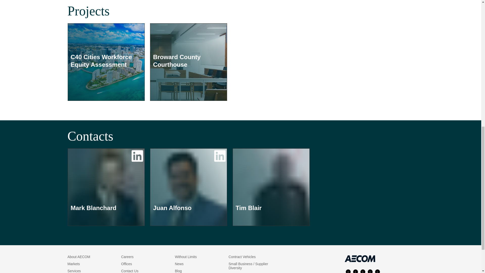 The width and height of the screenshot is (485, 273). Describe the element at coordinates (130, 271) in the screenshot. I see `Contact Us` at that location.